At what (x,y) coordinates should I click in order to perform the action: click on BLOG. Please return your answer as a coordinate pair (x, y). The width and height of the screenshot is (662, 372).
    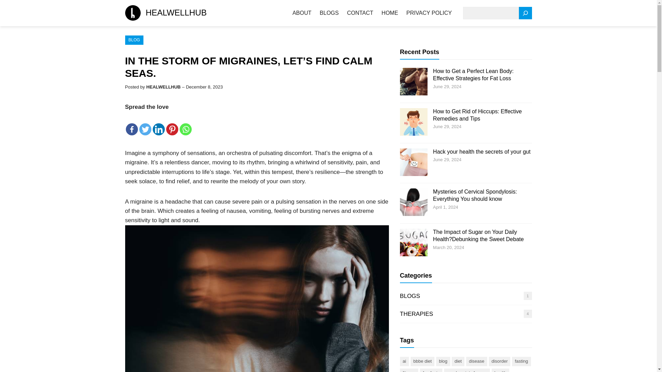
    Looking at the image, I should click on (134, 40).